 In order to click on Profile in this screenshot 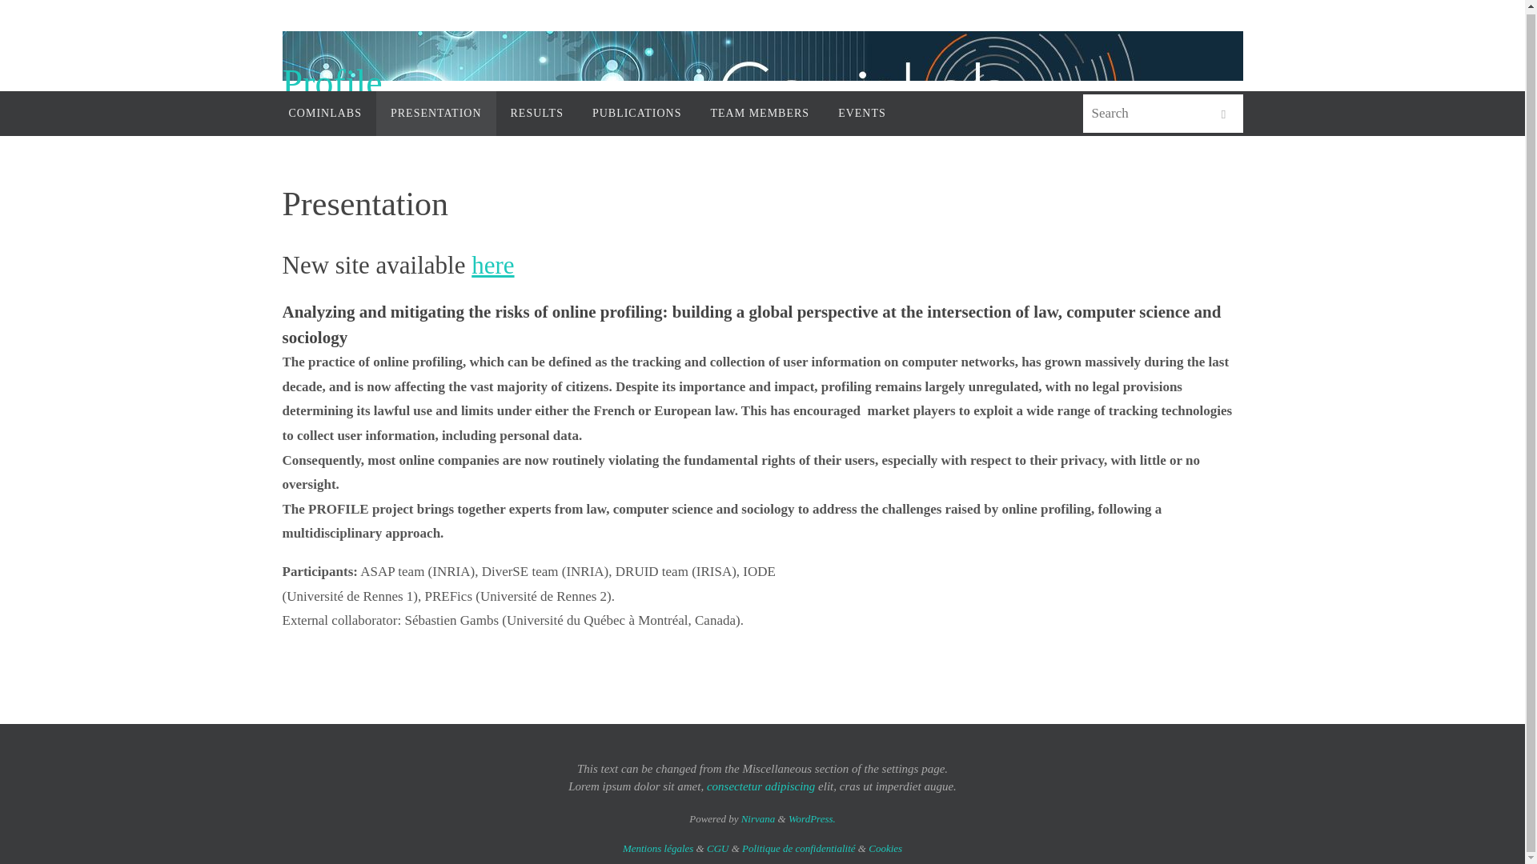, I will do `click(331, 83)`.